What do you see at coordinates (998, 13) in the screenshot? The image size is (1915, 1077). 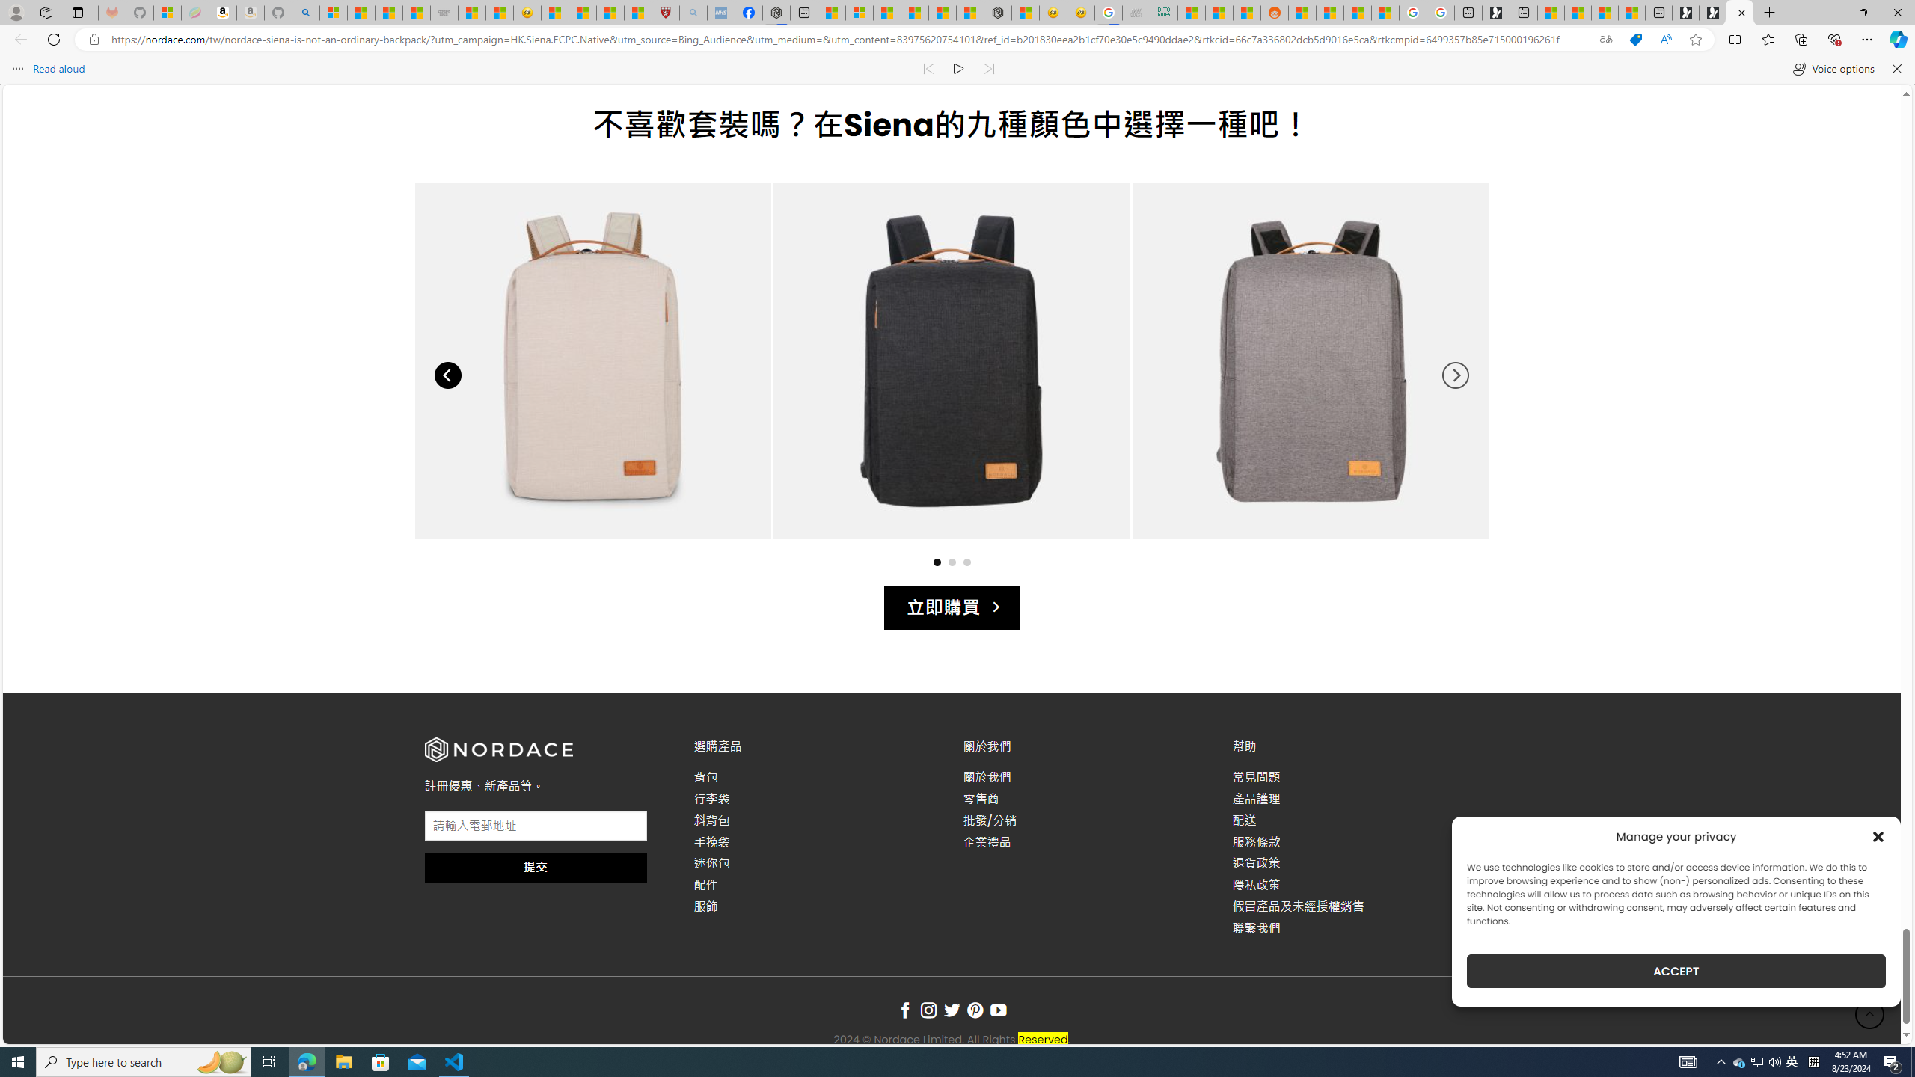 I see `Nordace - #1 Japanese Best-Seller - Siena Smart Backpack` at bounding box center [998, 13].